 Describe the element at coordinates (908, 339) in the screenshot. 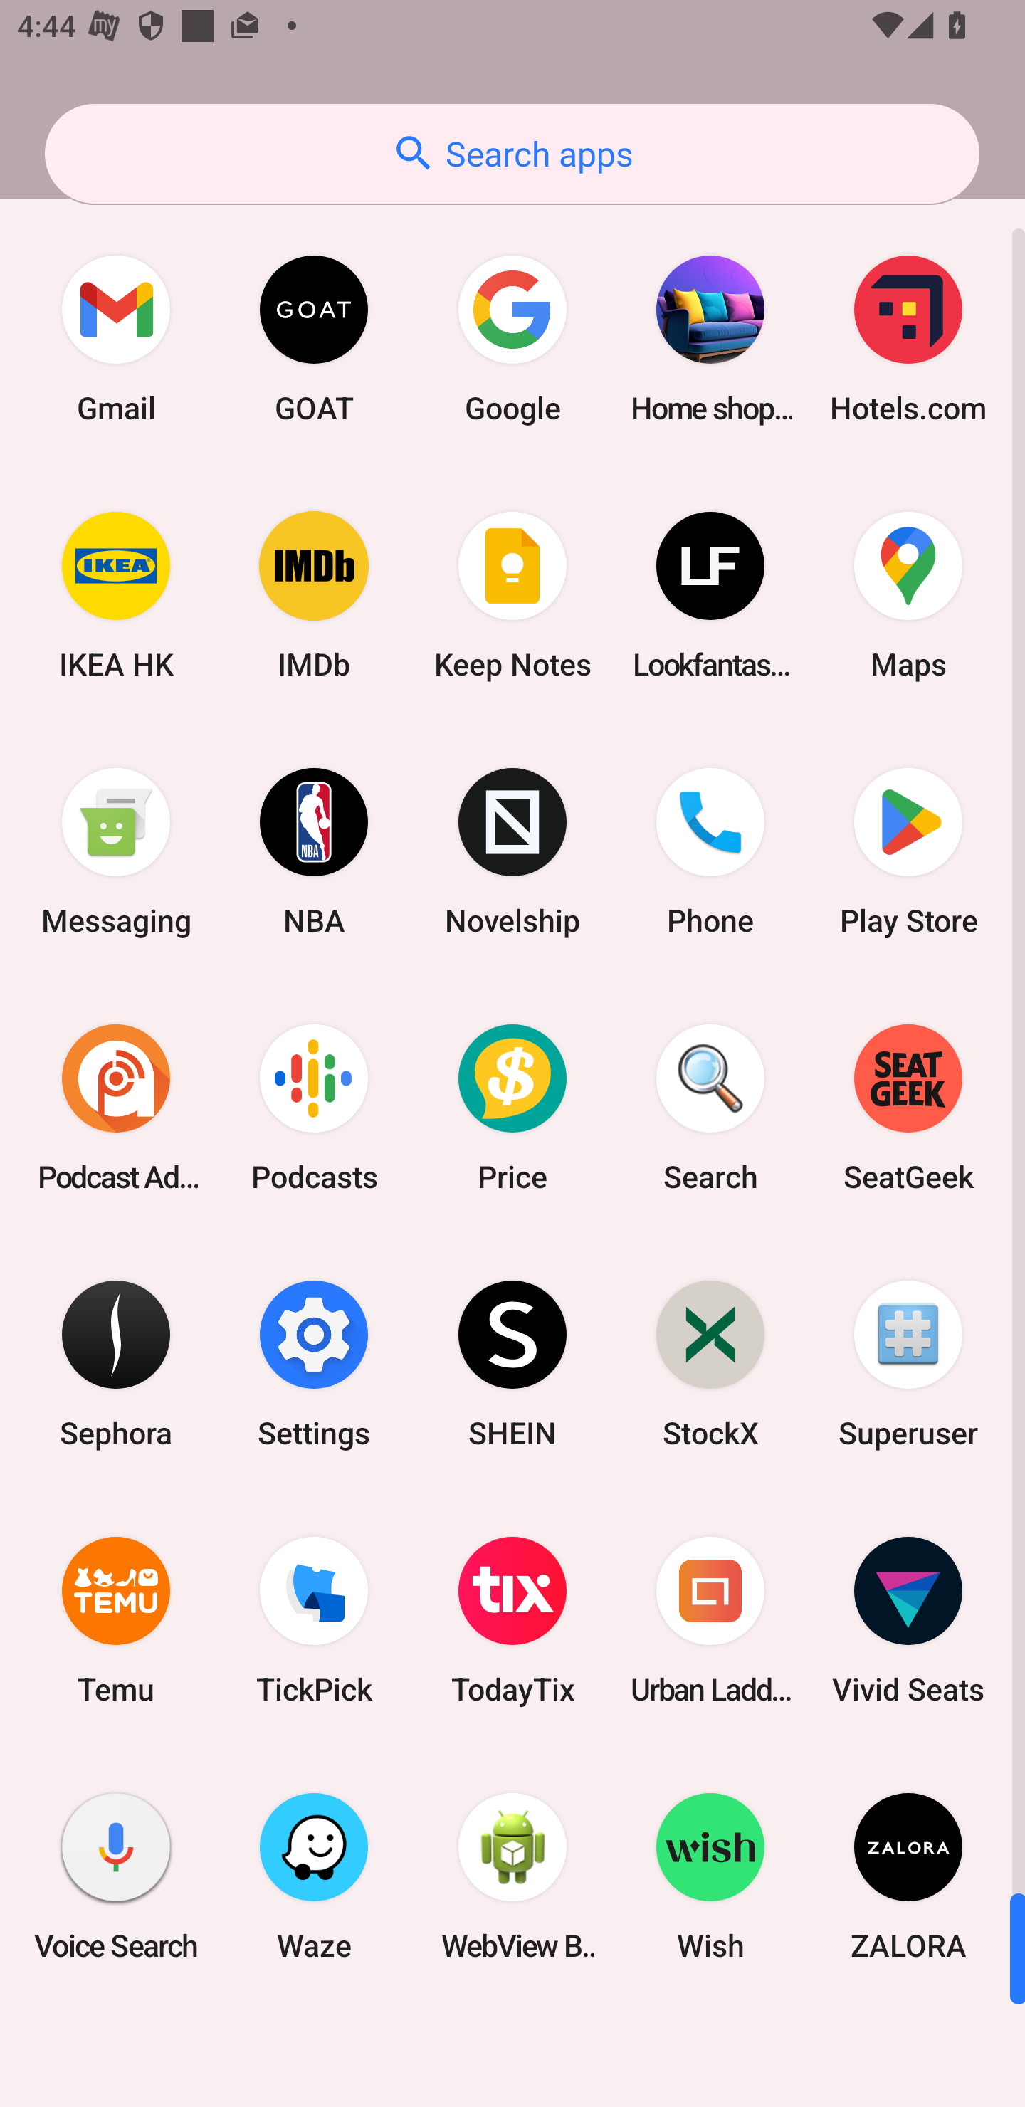

I see `Hotels.com` at that location.